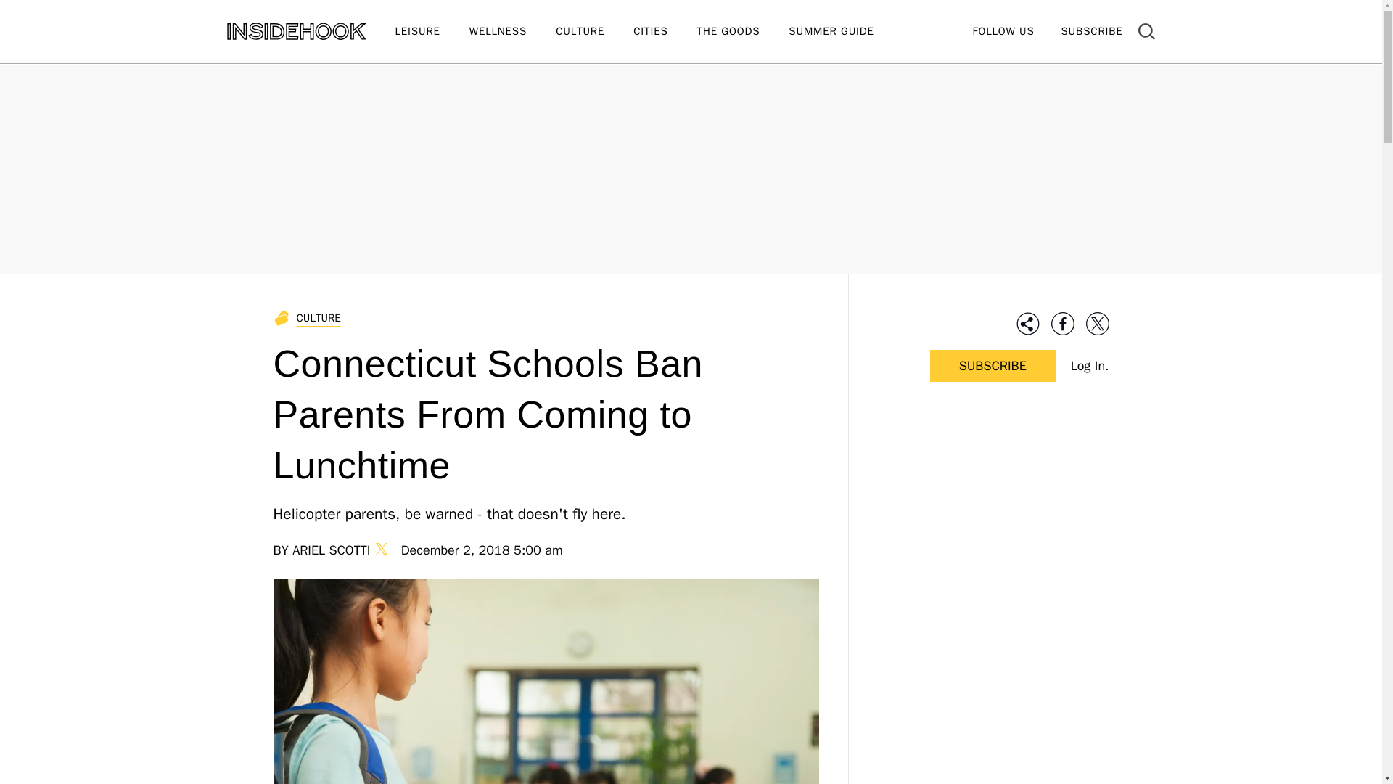  Describe the element at coordinates (1091, 30) in the screenshot. I see `SUBSCRIBE` at that location.